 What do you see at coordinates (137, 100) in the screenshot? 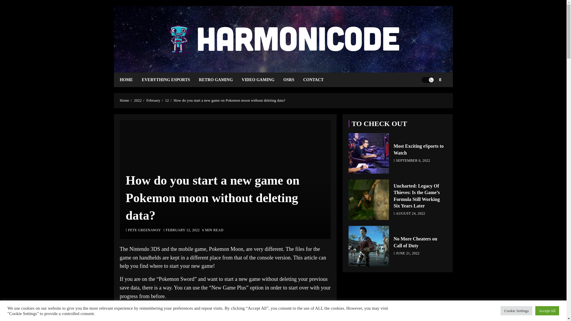
I see `2022` at bounding box center [137, 100].